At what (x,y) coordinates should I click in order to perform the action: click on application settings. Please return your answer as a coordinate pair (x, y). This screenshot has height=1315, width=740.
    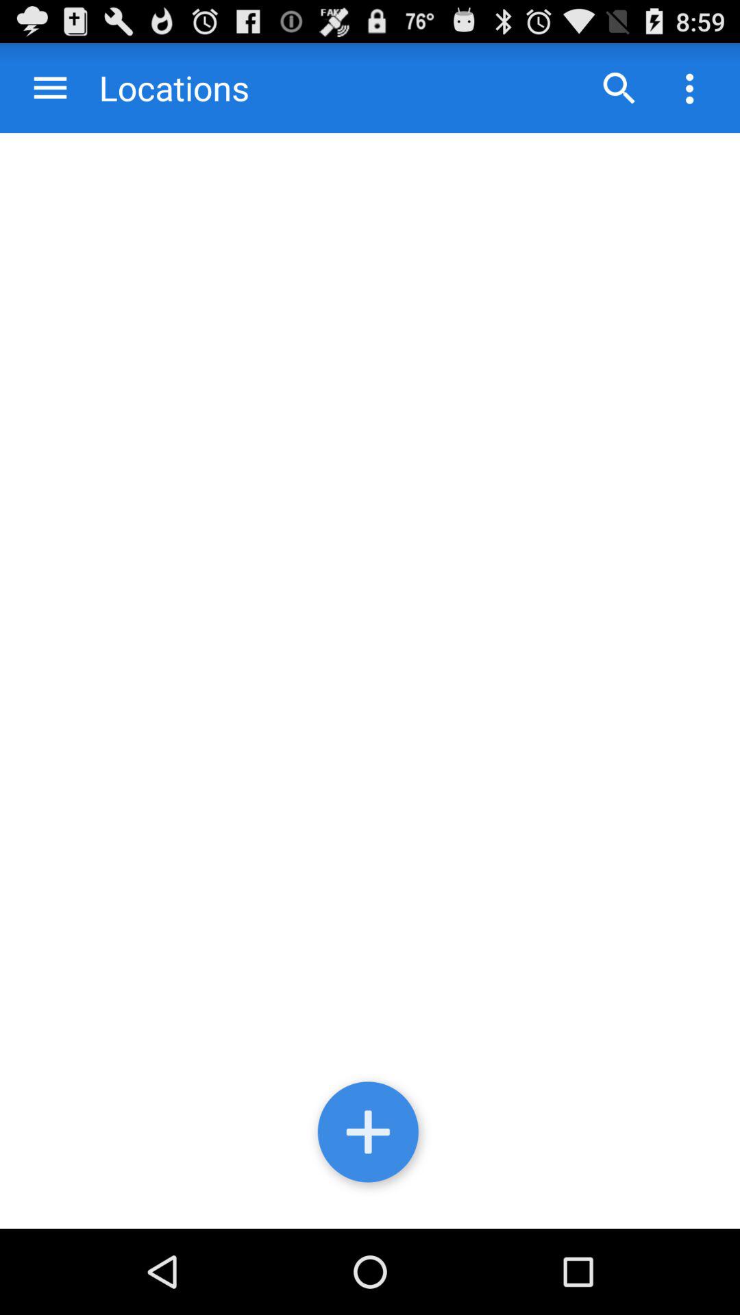
    Looking at the image, I should click on (689, 88).